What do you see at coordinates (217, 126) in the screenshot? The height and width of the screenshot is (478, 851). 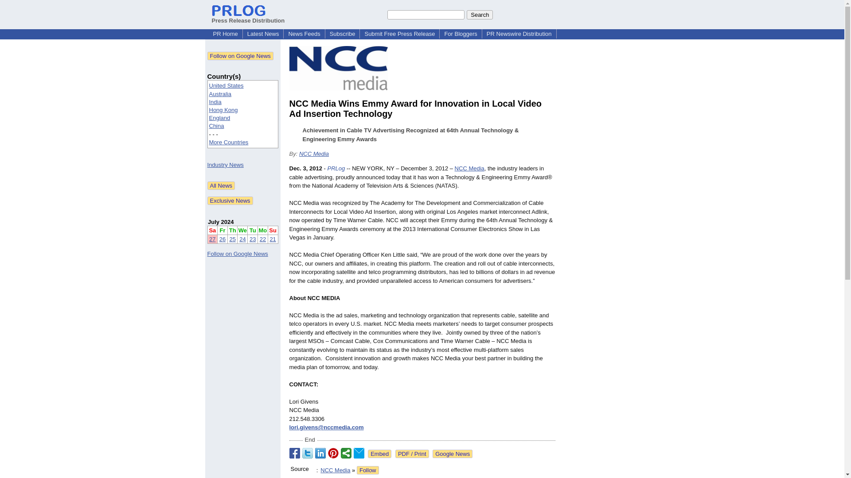 I see `China` at bounding box center [217, 126].